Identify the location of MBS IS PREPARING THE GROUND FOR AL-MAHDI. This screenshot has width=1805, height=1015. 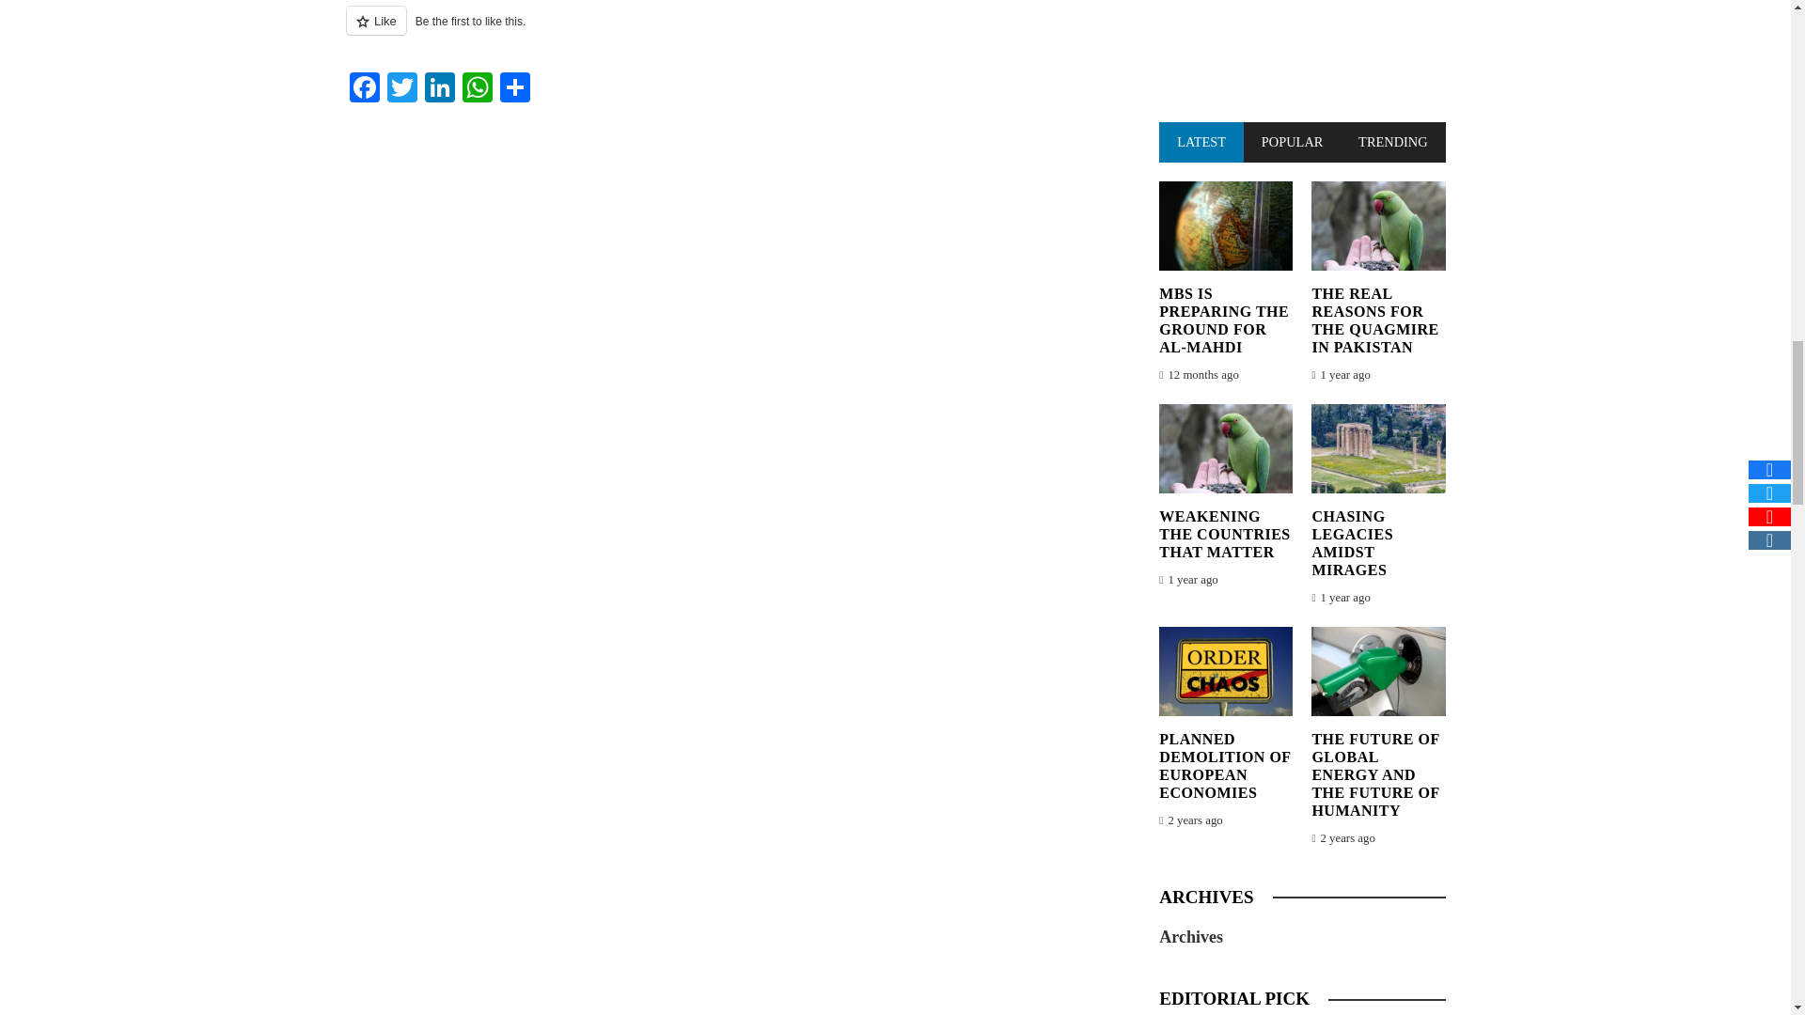
(1223, 320).